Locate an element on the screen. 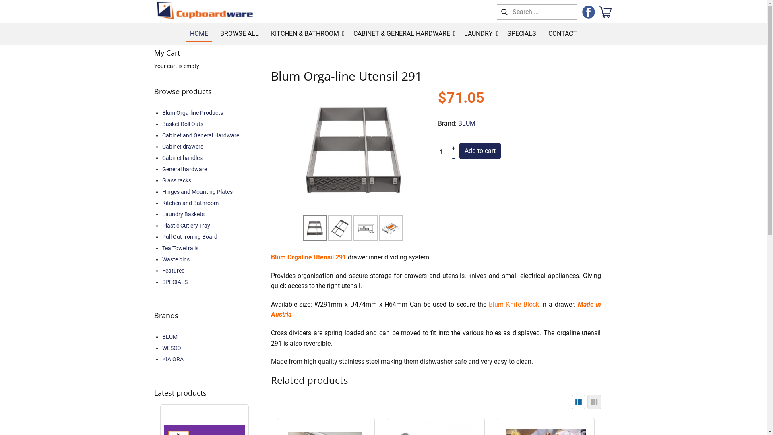 This screenshot has height=435, width=773. Blum Orga-line Utensil 291 is located at coordinates (365, 228).